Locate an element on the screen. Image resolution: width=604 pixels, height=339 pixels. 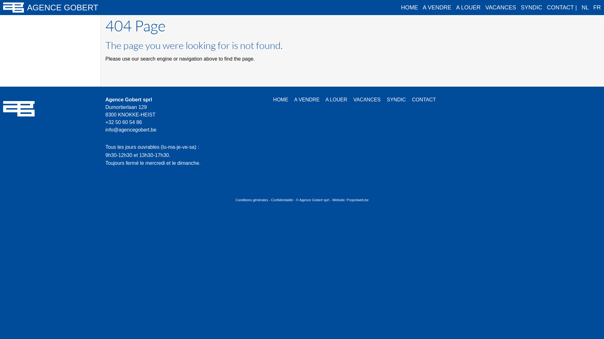
SYNDIC is located at coordinates (532, 8).